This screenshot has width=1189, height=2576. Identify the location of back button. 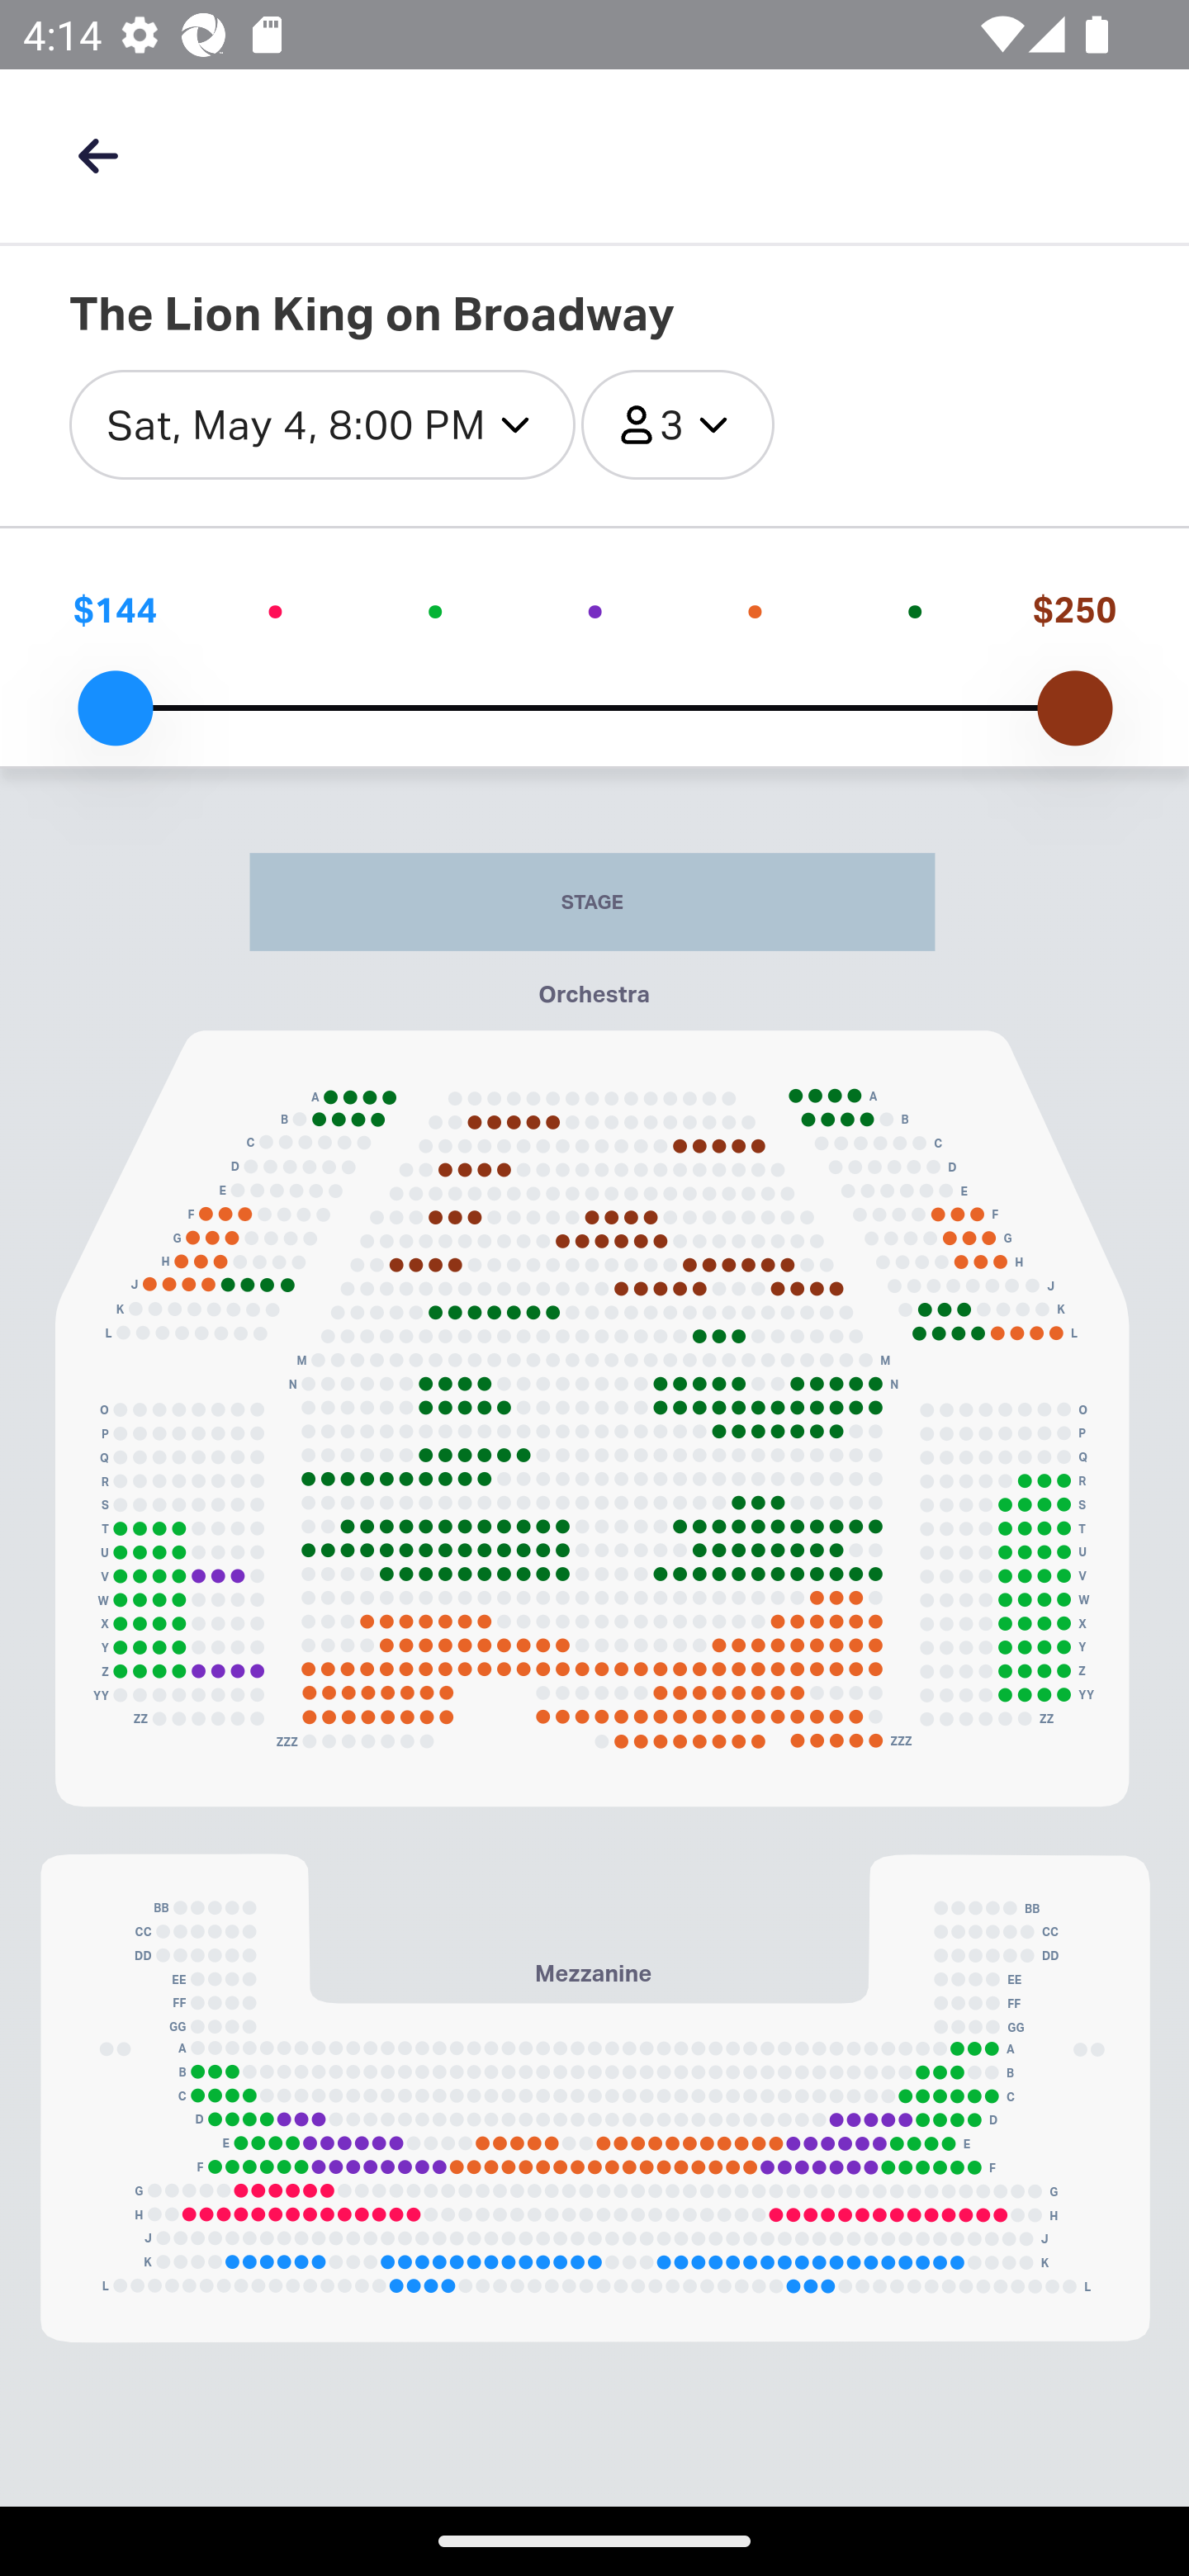
(97, 155).